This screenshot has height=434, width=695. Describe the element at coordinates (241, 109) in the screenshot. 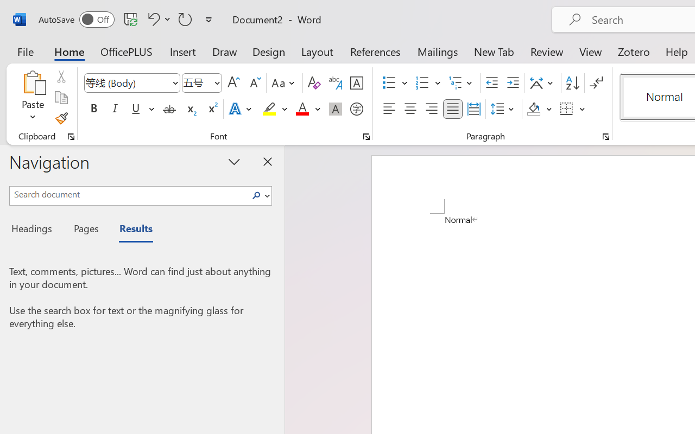

I see `Text Effects and Typography` at that location.